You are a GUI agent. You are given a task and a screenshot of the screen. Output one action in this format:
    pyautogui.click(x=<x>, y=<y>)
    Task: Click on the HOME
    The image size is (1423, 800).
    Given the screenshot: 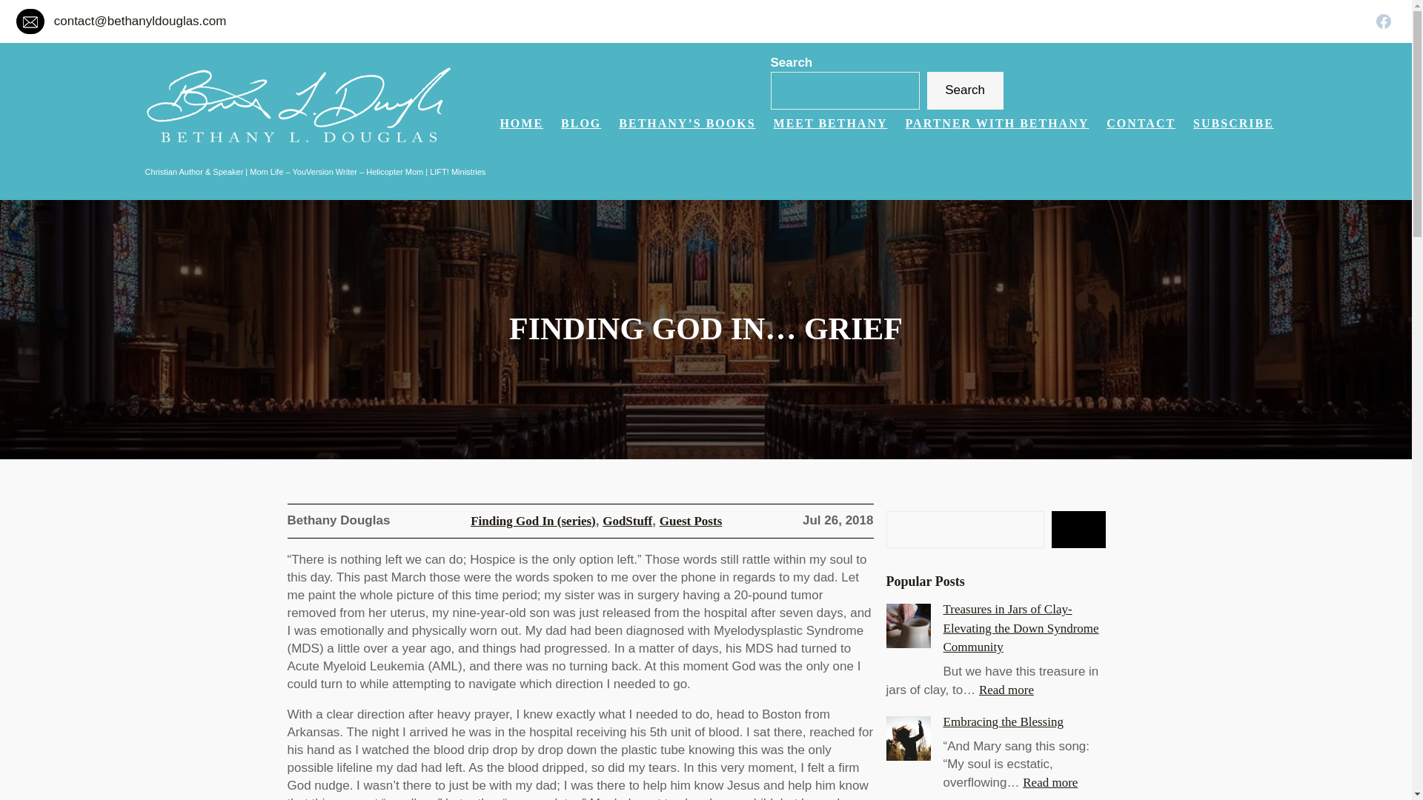 What is the action you would take?
    pyautogui.click(x=1233, y=124)
    